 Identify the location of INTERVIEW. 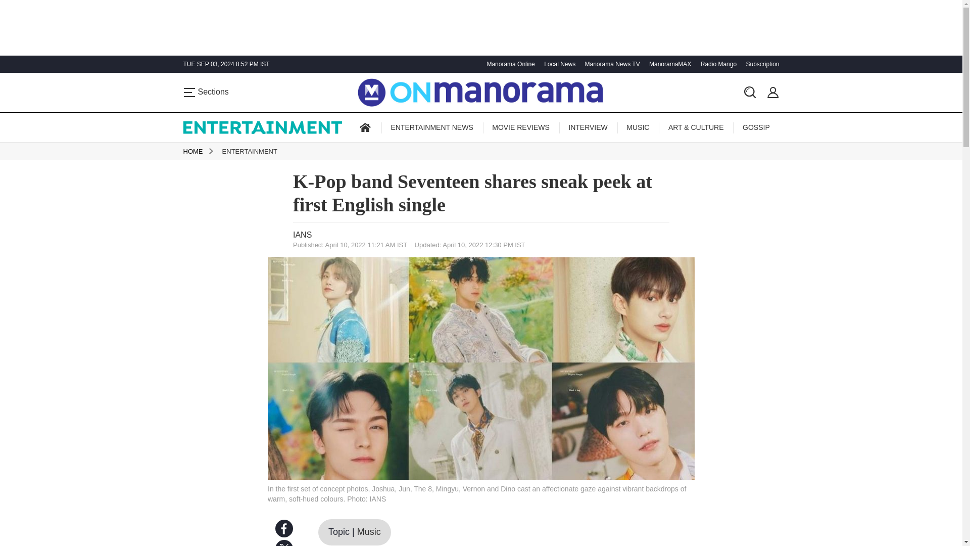
(588, 127).